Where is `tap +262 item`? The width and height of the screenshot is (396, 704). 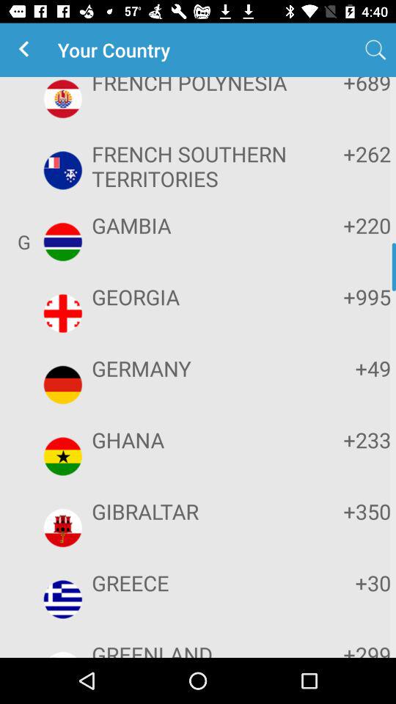 tap +262 item is located at coordinates (346, 154).